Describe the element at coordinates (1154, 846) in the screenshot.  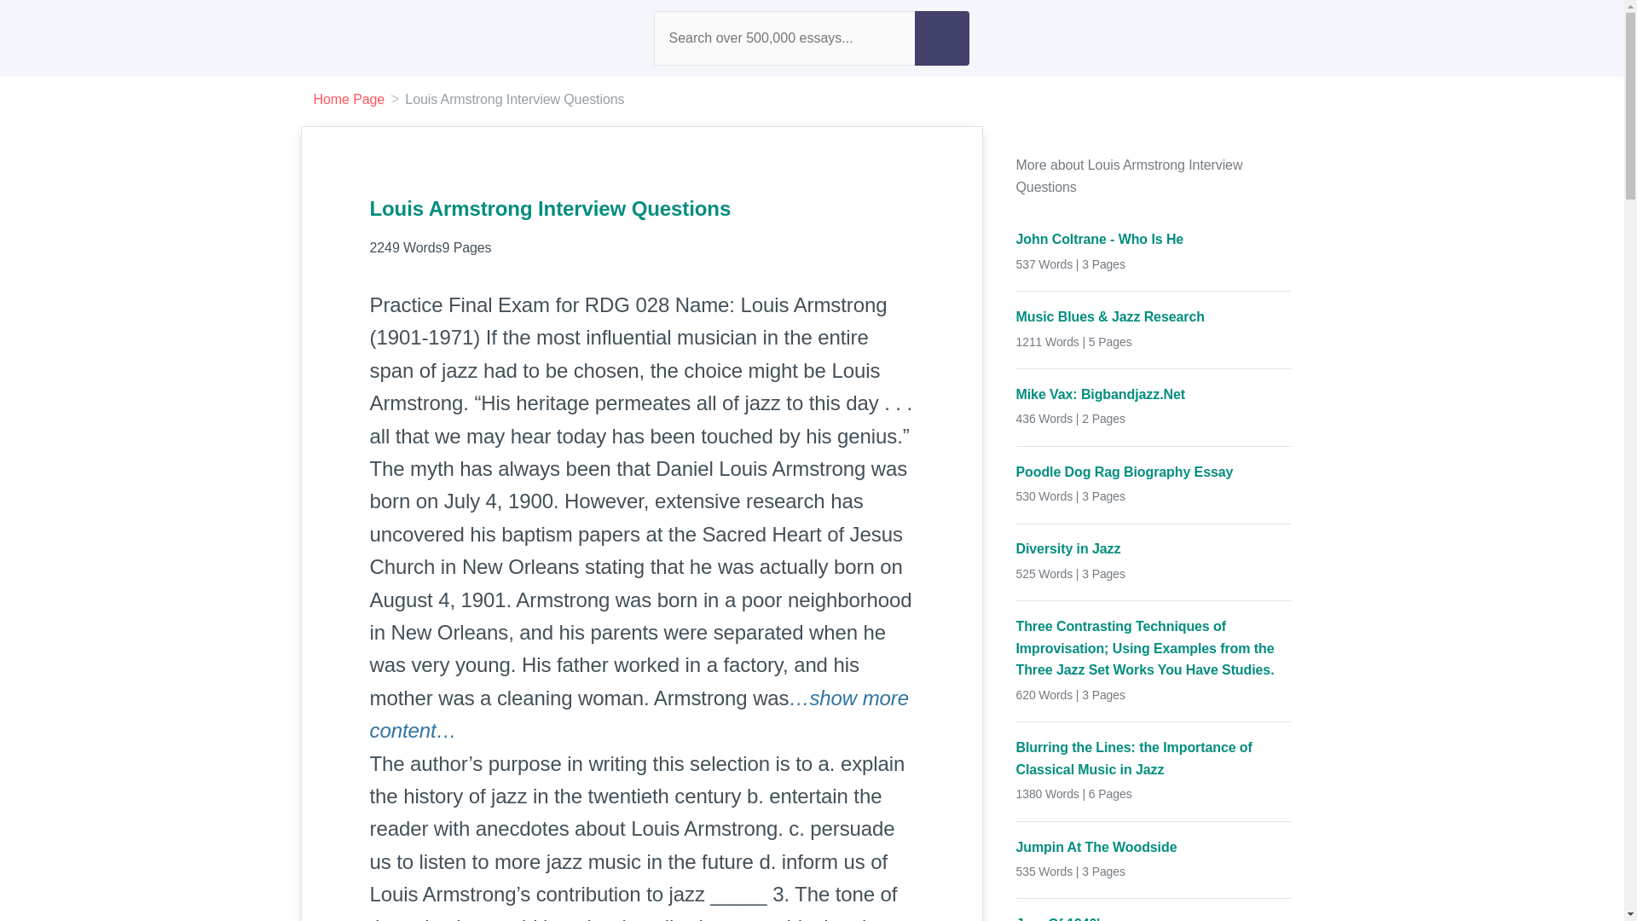
I see `Jumpin At The Woodside` at that location.